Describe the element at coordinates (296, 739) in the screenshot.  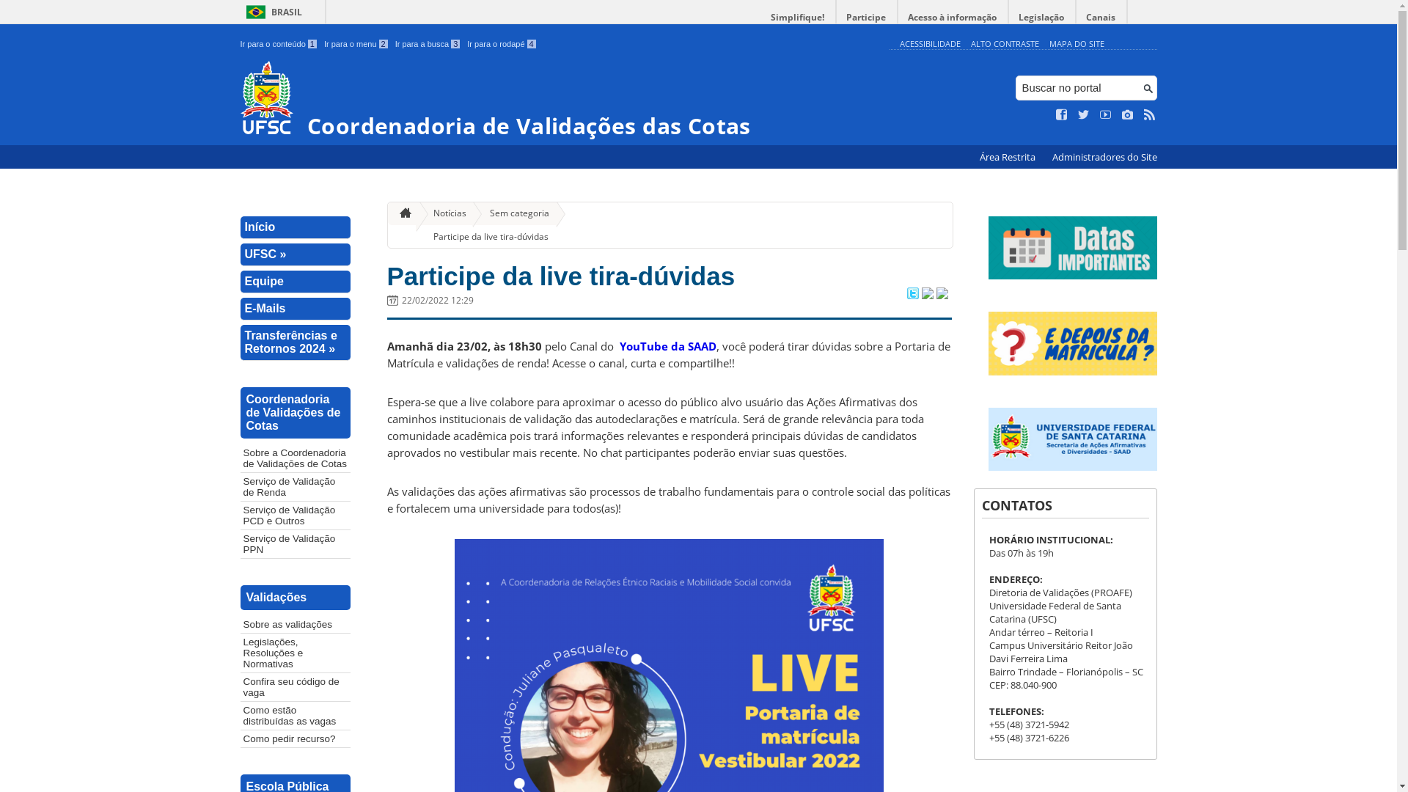
I see `Como pedir recurso?` at that location.